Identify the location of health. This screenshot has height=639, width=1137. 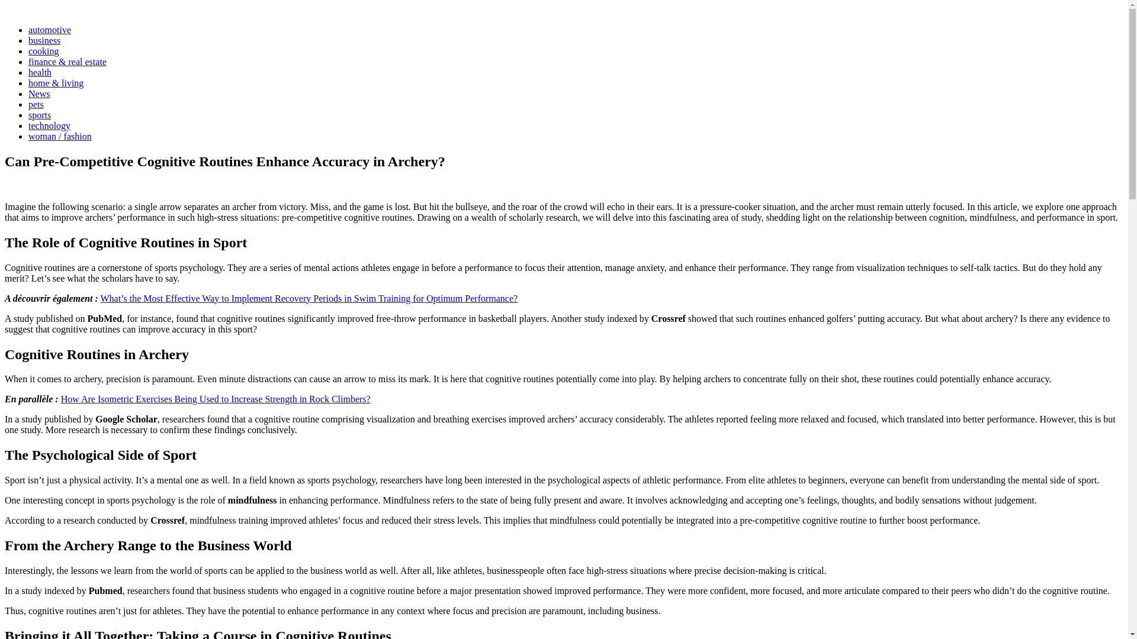
(40, 72).